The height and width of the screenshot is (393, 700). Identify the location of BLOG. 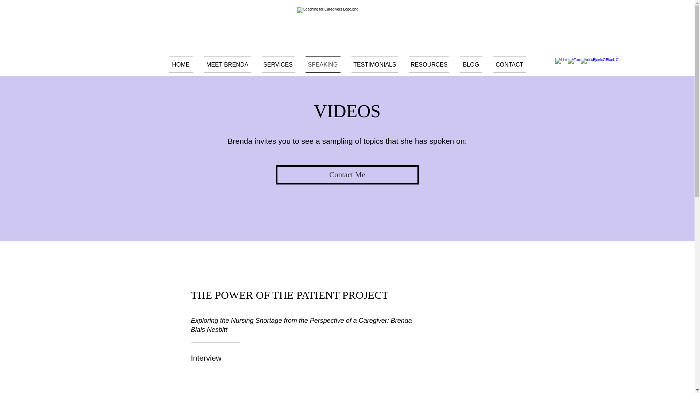
(471, 64).